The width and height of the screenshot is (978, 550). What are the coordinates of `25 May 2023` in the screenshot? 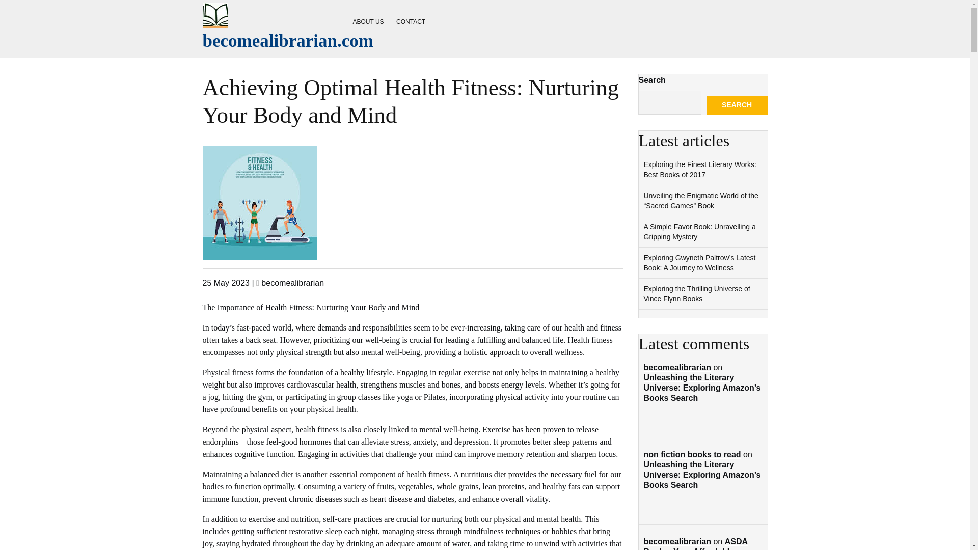 It's located at (226, 282).